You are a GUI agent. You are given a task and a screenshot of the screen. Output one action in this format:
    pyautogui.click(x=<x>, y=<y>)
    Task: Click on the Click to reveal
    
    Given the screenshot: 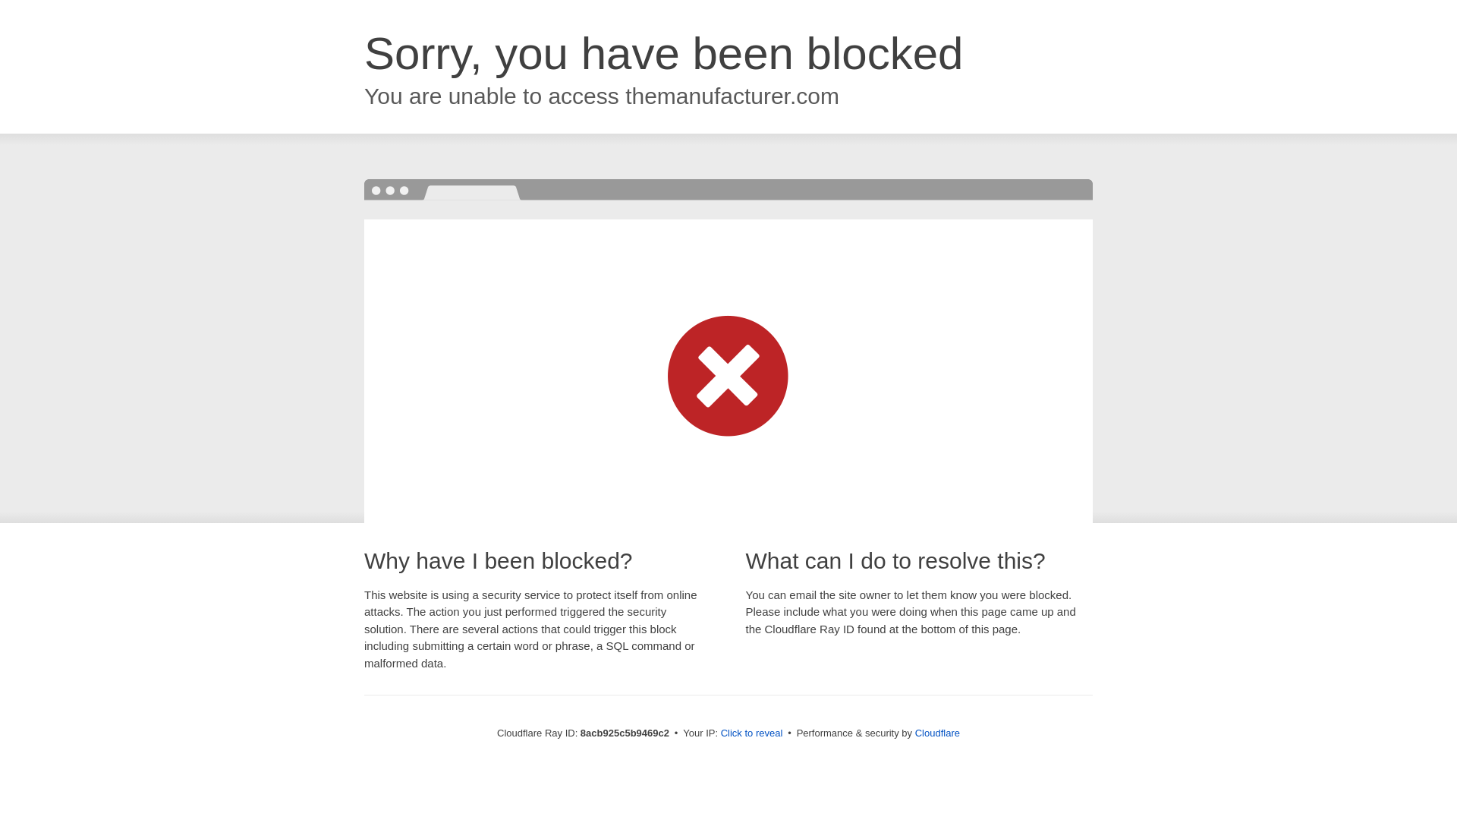 What is the action you would take?
    pyautogui.click(x=752, y=733)
    